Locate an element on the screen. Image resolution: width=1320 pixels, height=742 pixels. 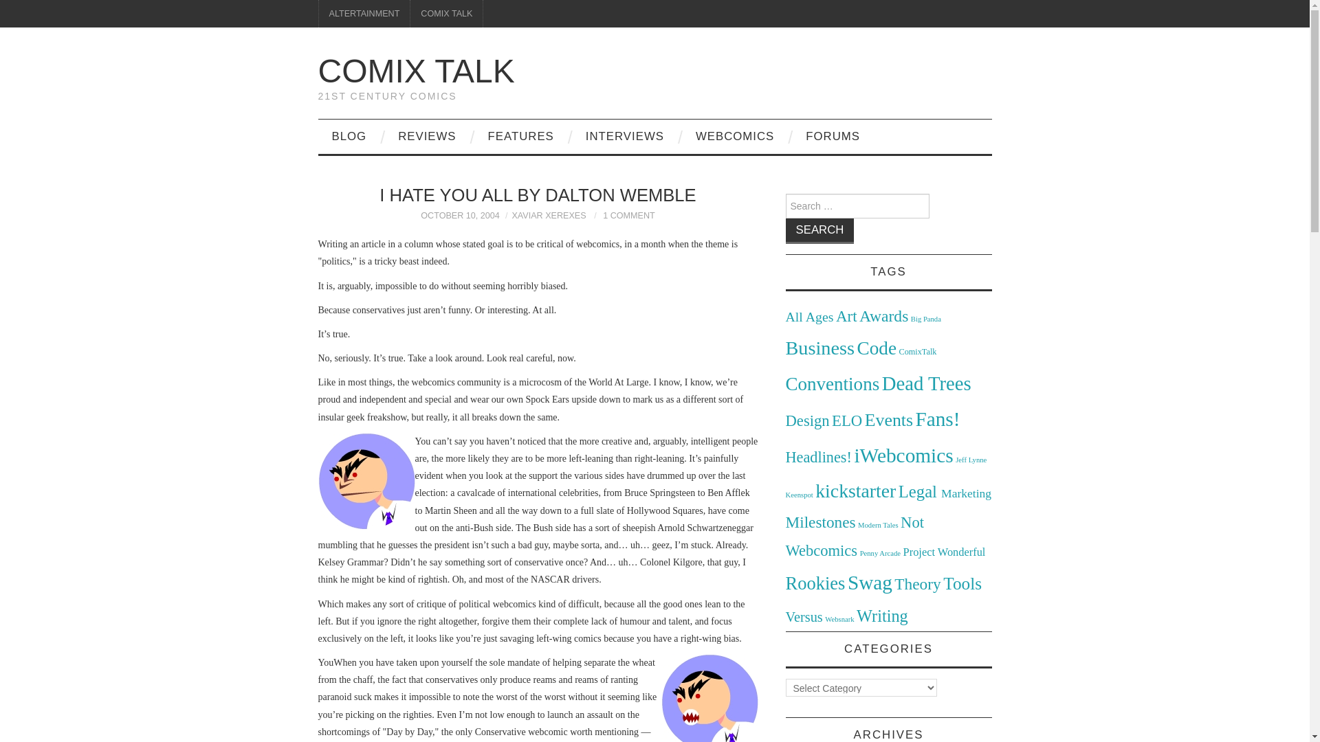
WEBCOMICS is located at coordinates (735, 136).